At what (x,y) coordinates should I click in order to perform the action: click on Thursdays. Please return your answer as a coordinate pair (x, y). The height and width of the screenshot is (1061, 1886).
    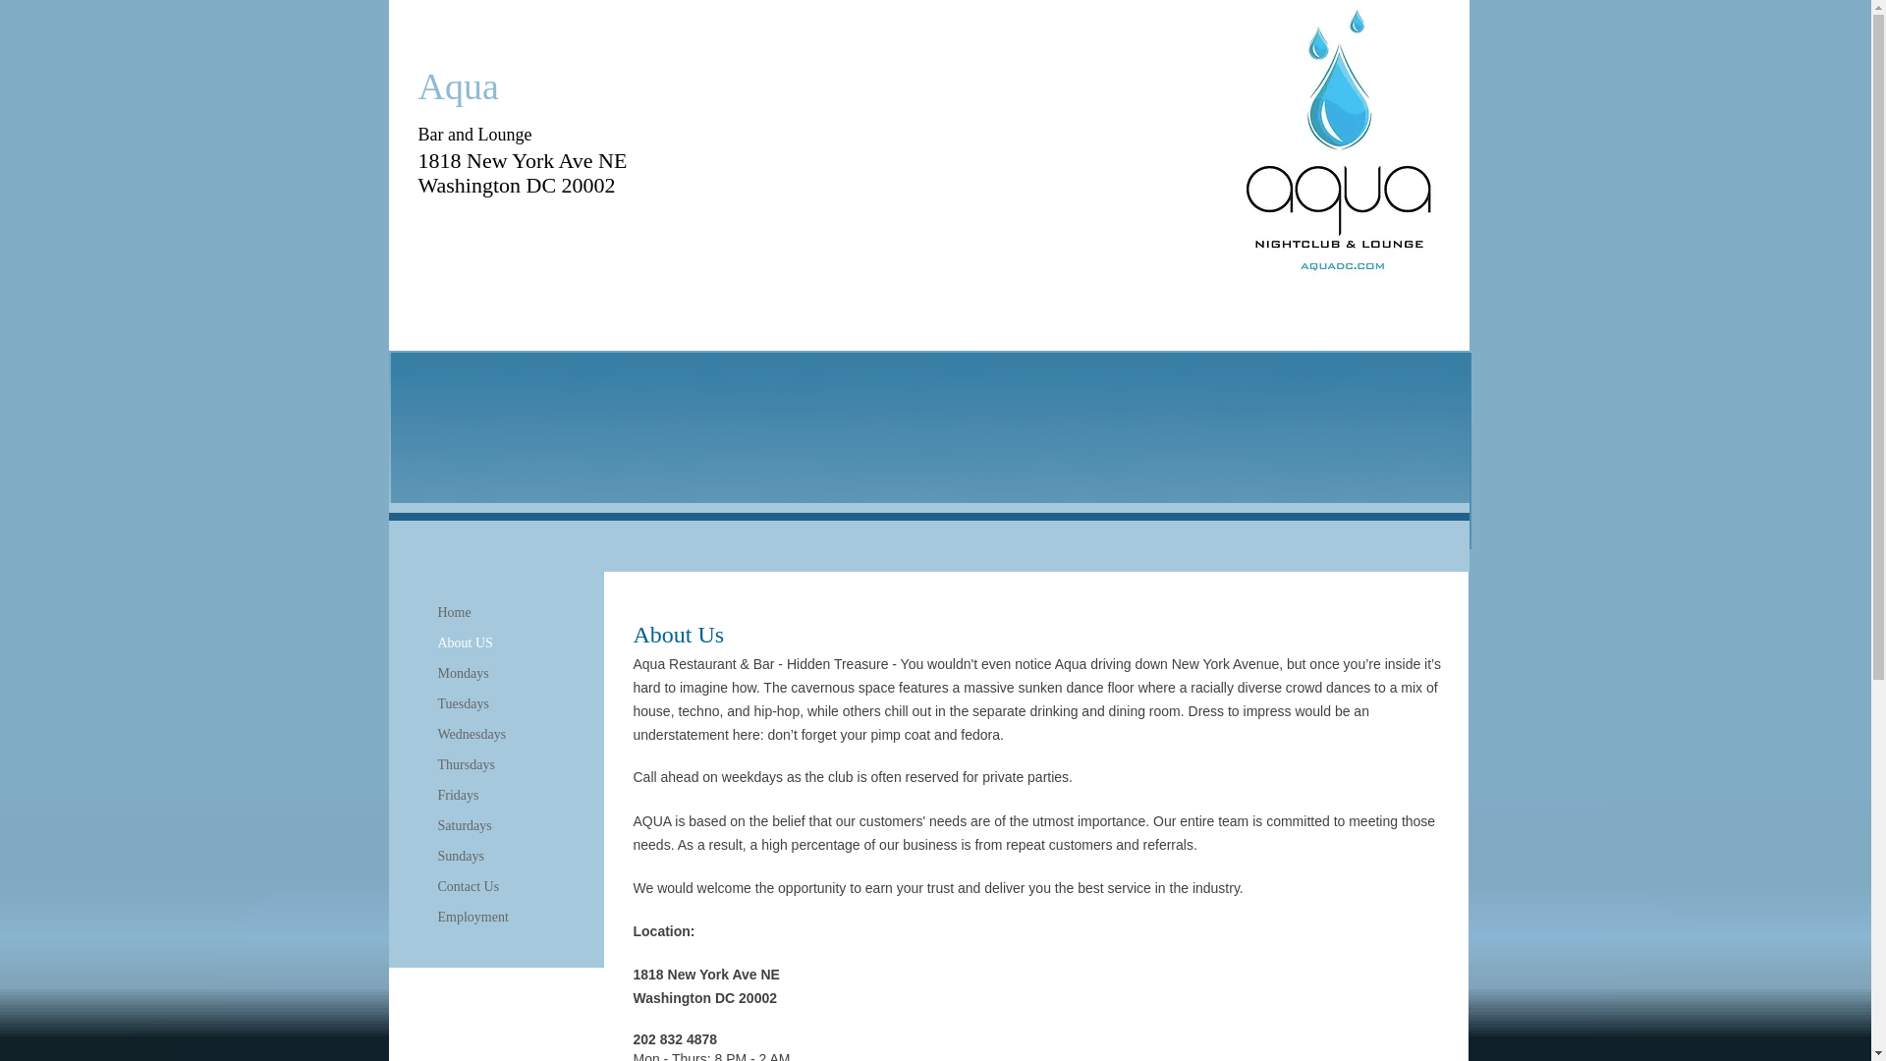
    Looking at the image, I should click on (466, 764).